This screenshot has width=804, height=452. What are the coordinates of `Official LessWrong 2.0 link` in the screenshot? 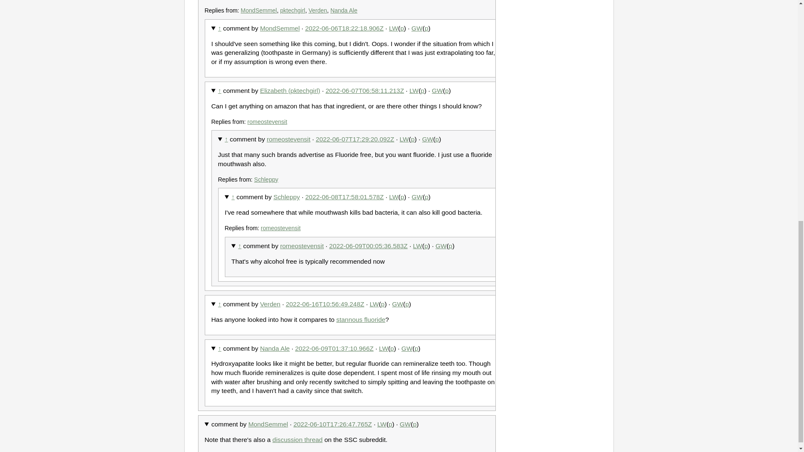 It's located at (394, 28).